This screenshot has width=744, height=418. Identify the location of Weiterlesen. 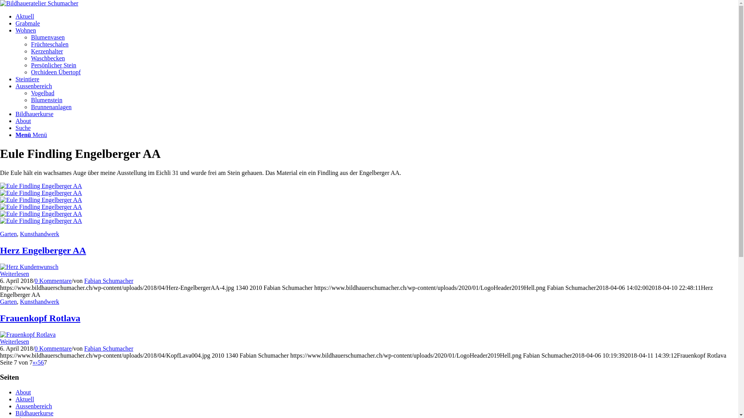
(15, 341).